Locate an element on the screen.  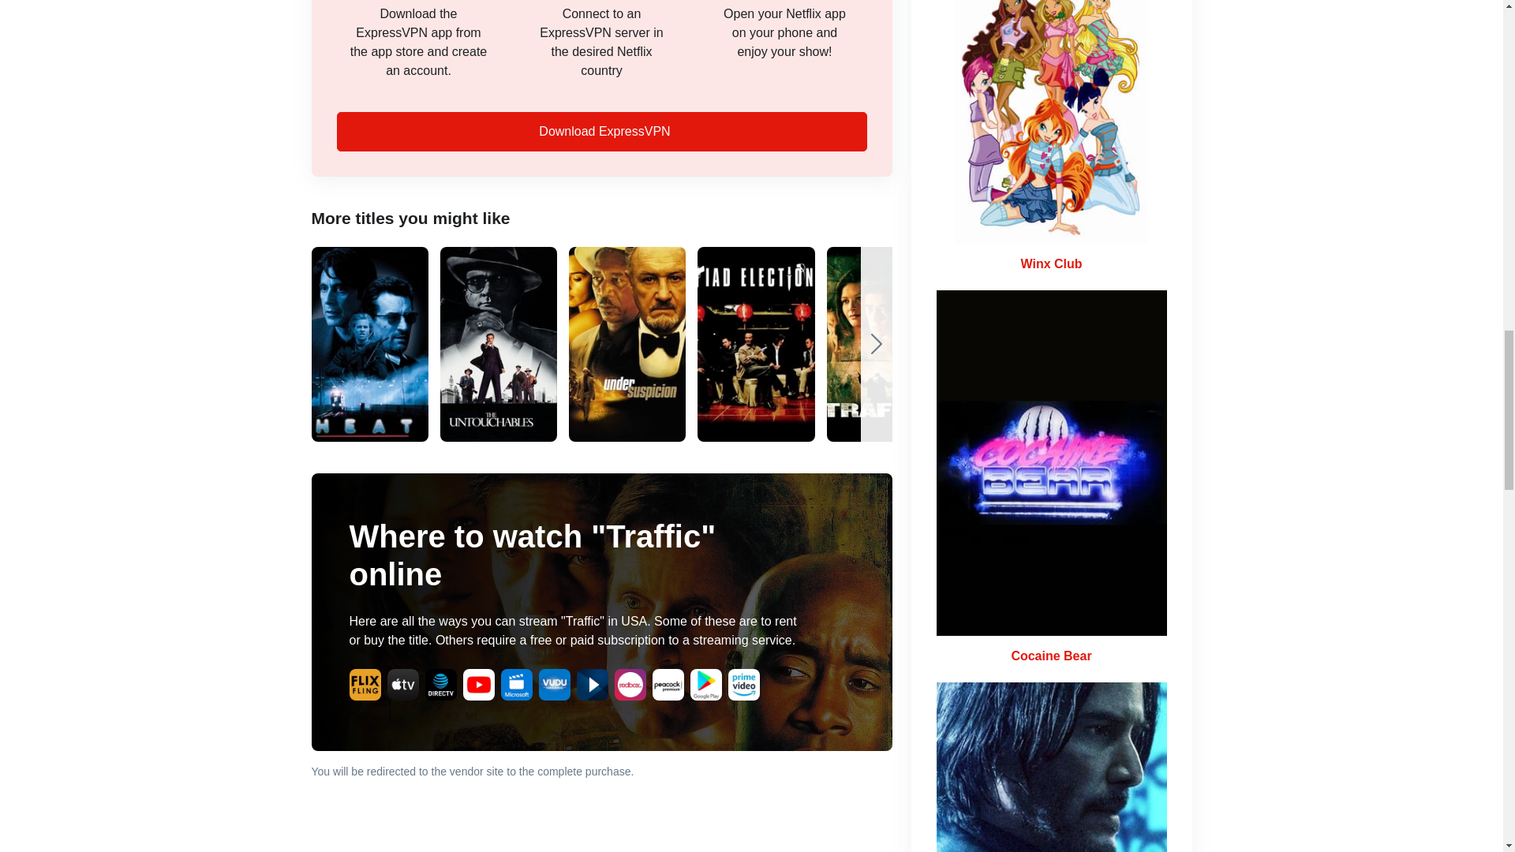
Spectrum On Demand is located at coordinates (591, 684).